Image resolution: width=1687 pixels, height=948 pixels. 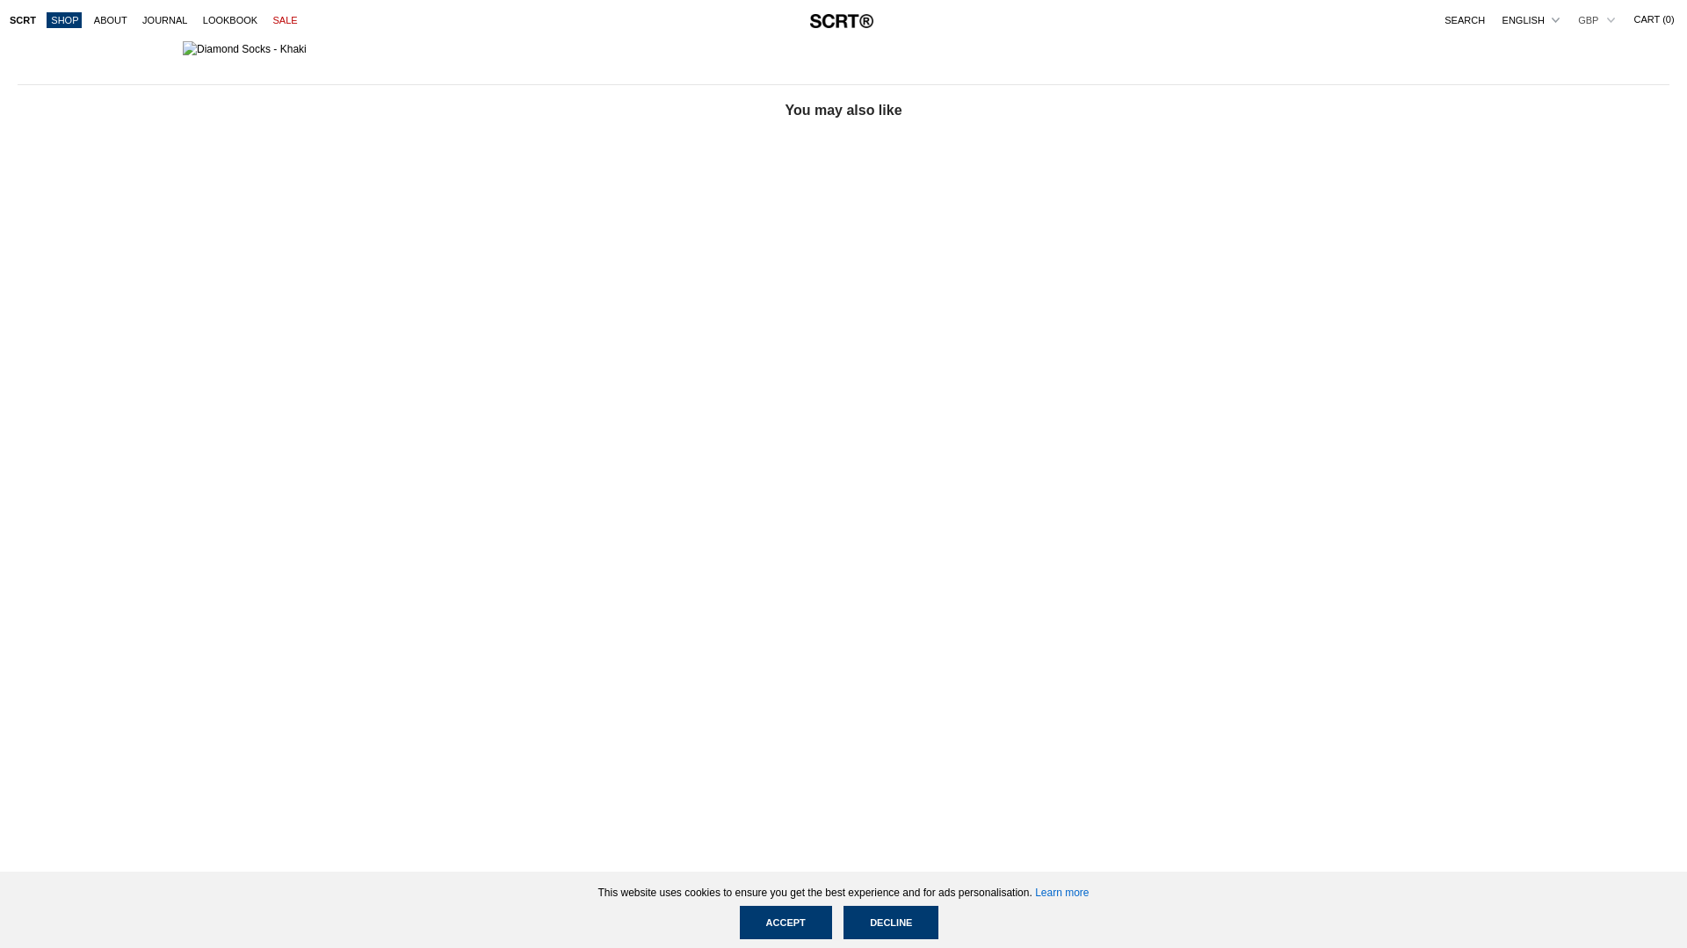 What do you see at coordinates (891, 923) in the screenshot?
I see `DECLINE` at bounding box center [891, 923].